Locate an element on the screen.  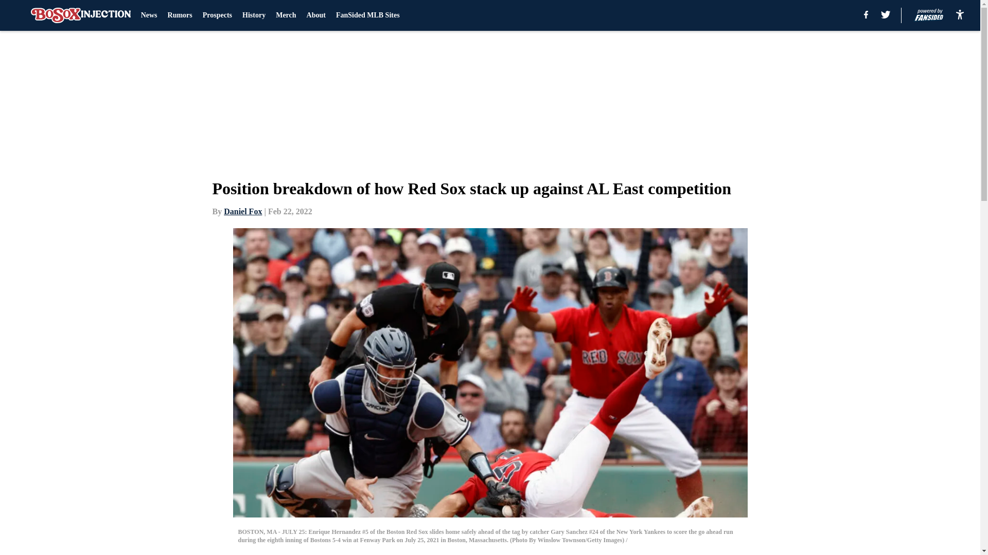
Merch is located at coordinates (285, 15).